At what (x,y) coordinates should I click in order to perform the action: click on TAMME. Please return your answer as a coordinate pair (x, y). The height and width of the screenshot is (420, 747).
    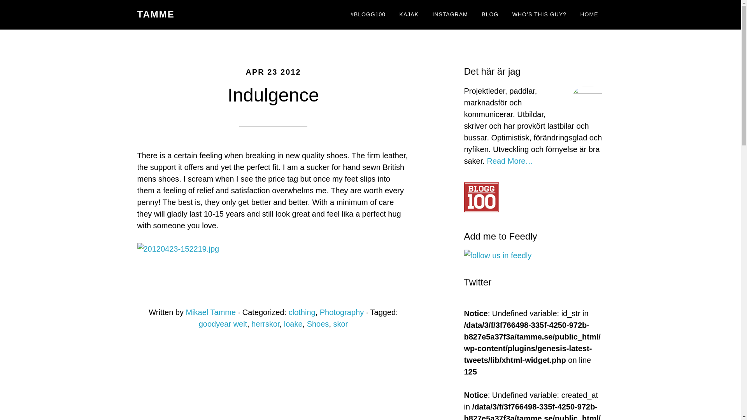
    Looking at the image, I should click on (155, 14).